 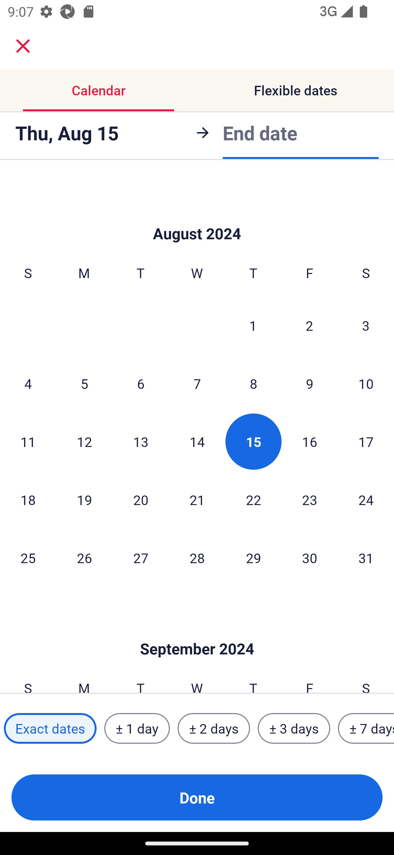 What do you see at coordinates (310, 558) in the screenshot?
I see `30 Friday, August 30, 2024` at bounding box center [310, 558].